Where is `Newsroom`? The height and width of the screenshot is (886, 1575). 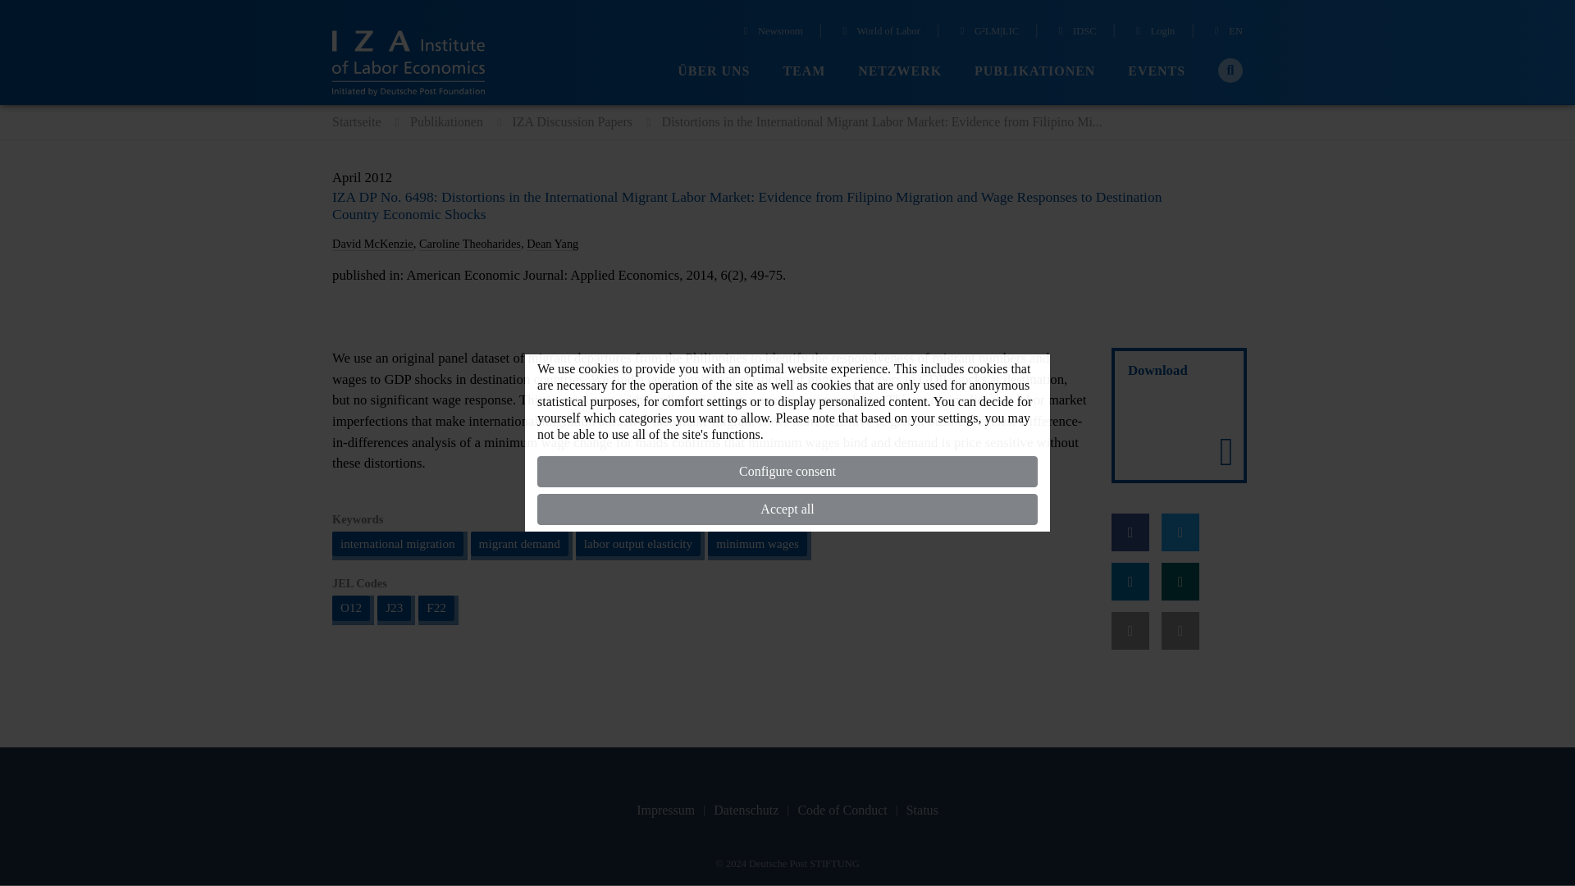
Newsroom is located at coordinates (771, 33).